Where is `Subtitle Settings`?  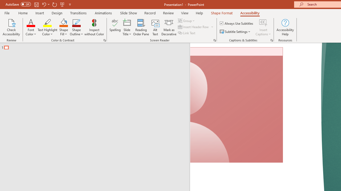 Subtitle Settings is located at coordinates (236, 32).